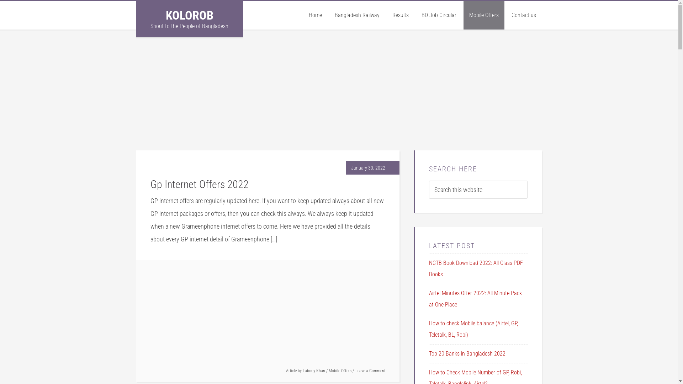 This screenshot has width=683, height=384. Describe the element at coordinates (370, 371) in the screenshot. I see `Leave a Comment` at that location.